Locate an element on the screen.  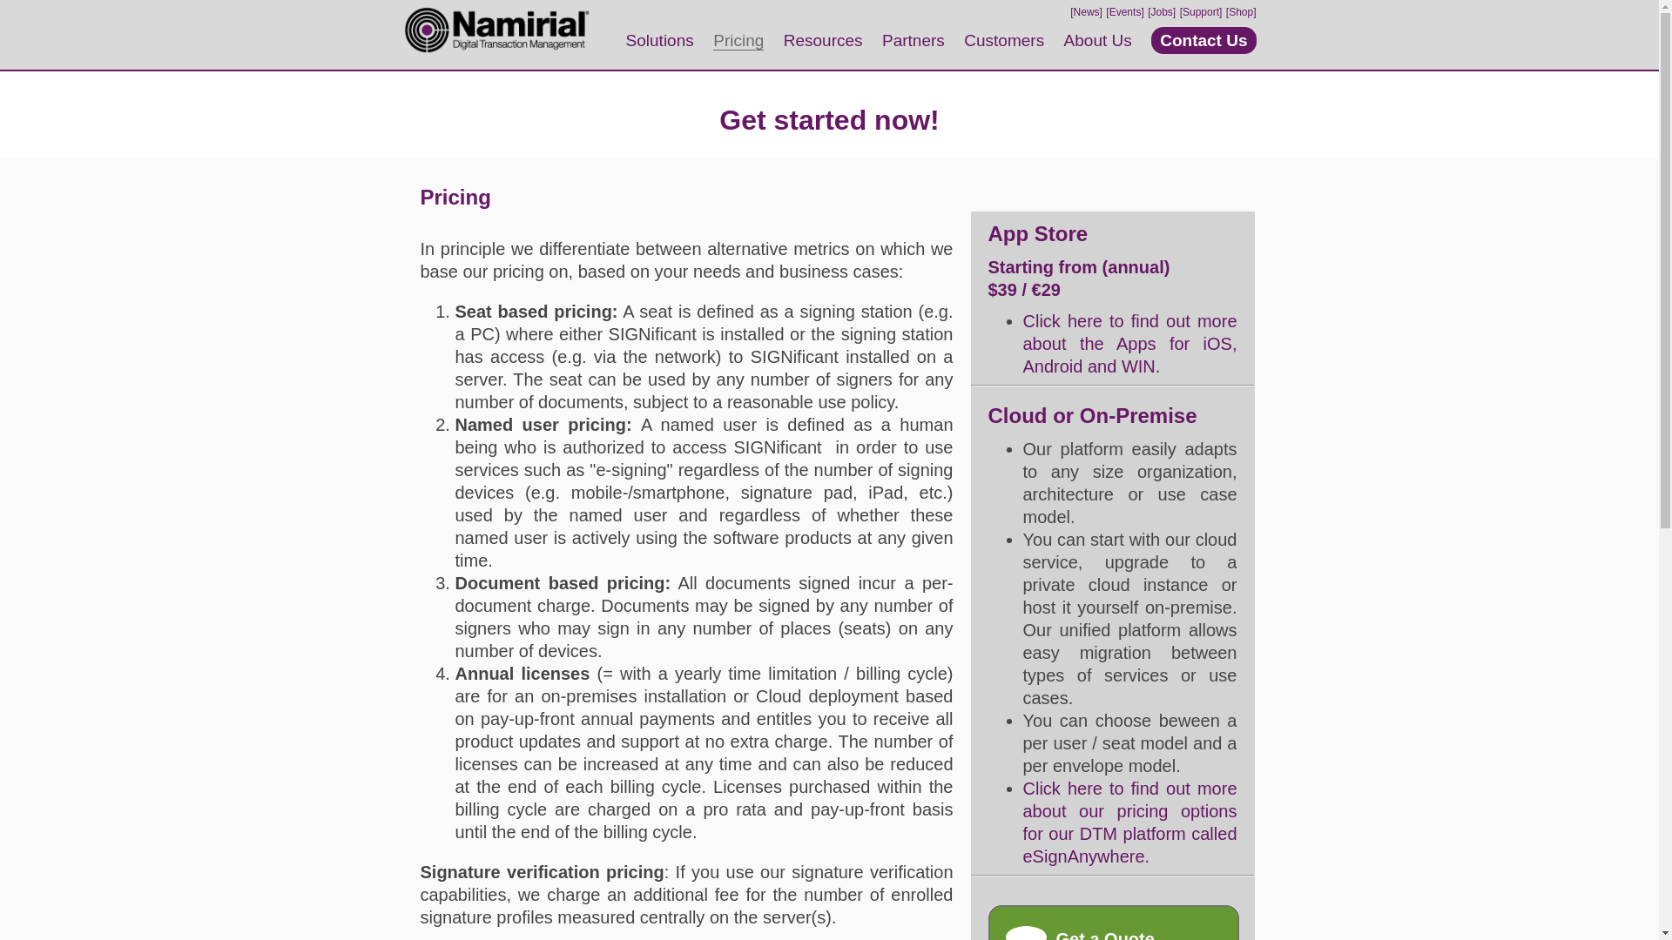
Resources is located at coordinates (823, 40).